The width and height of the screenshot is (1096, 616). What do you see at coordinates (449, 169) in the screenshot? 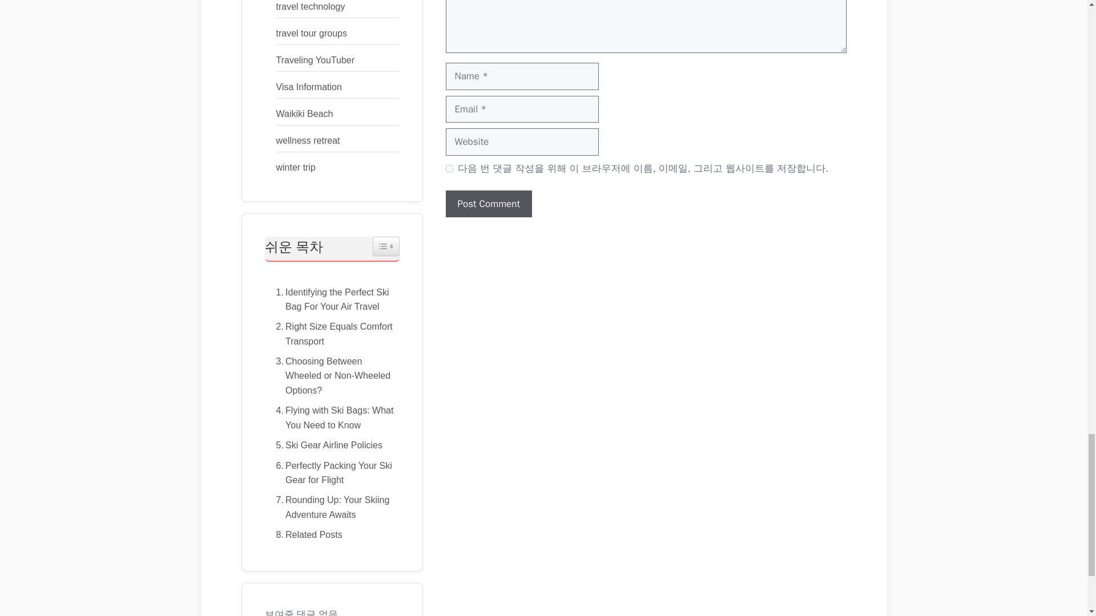
I see `yes` at bounding box center [449, 169].